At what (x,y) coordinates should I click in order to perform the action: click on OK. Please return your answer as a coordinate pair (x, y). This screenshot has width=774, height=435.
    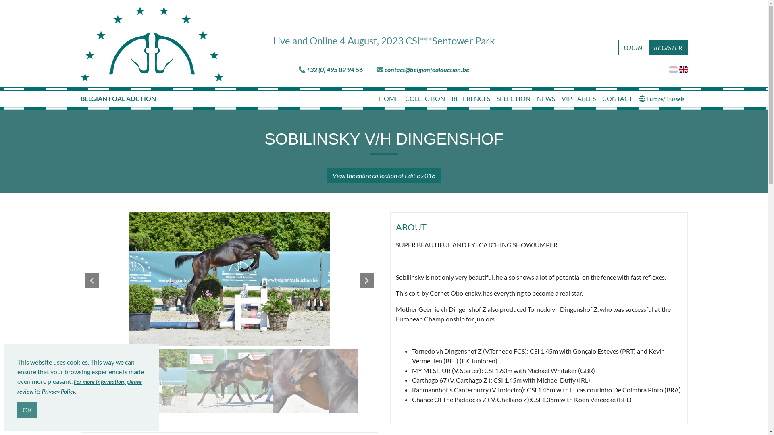
    Looking at the image, I should click on (27, 410).